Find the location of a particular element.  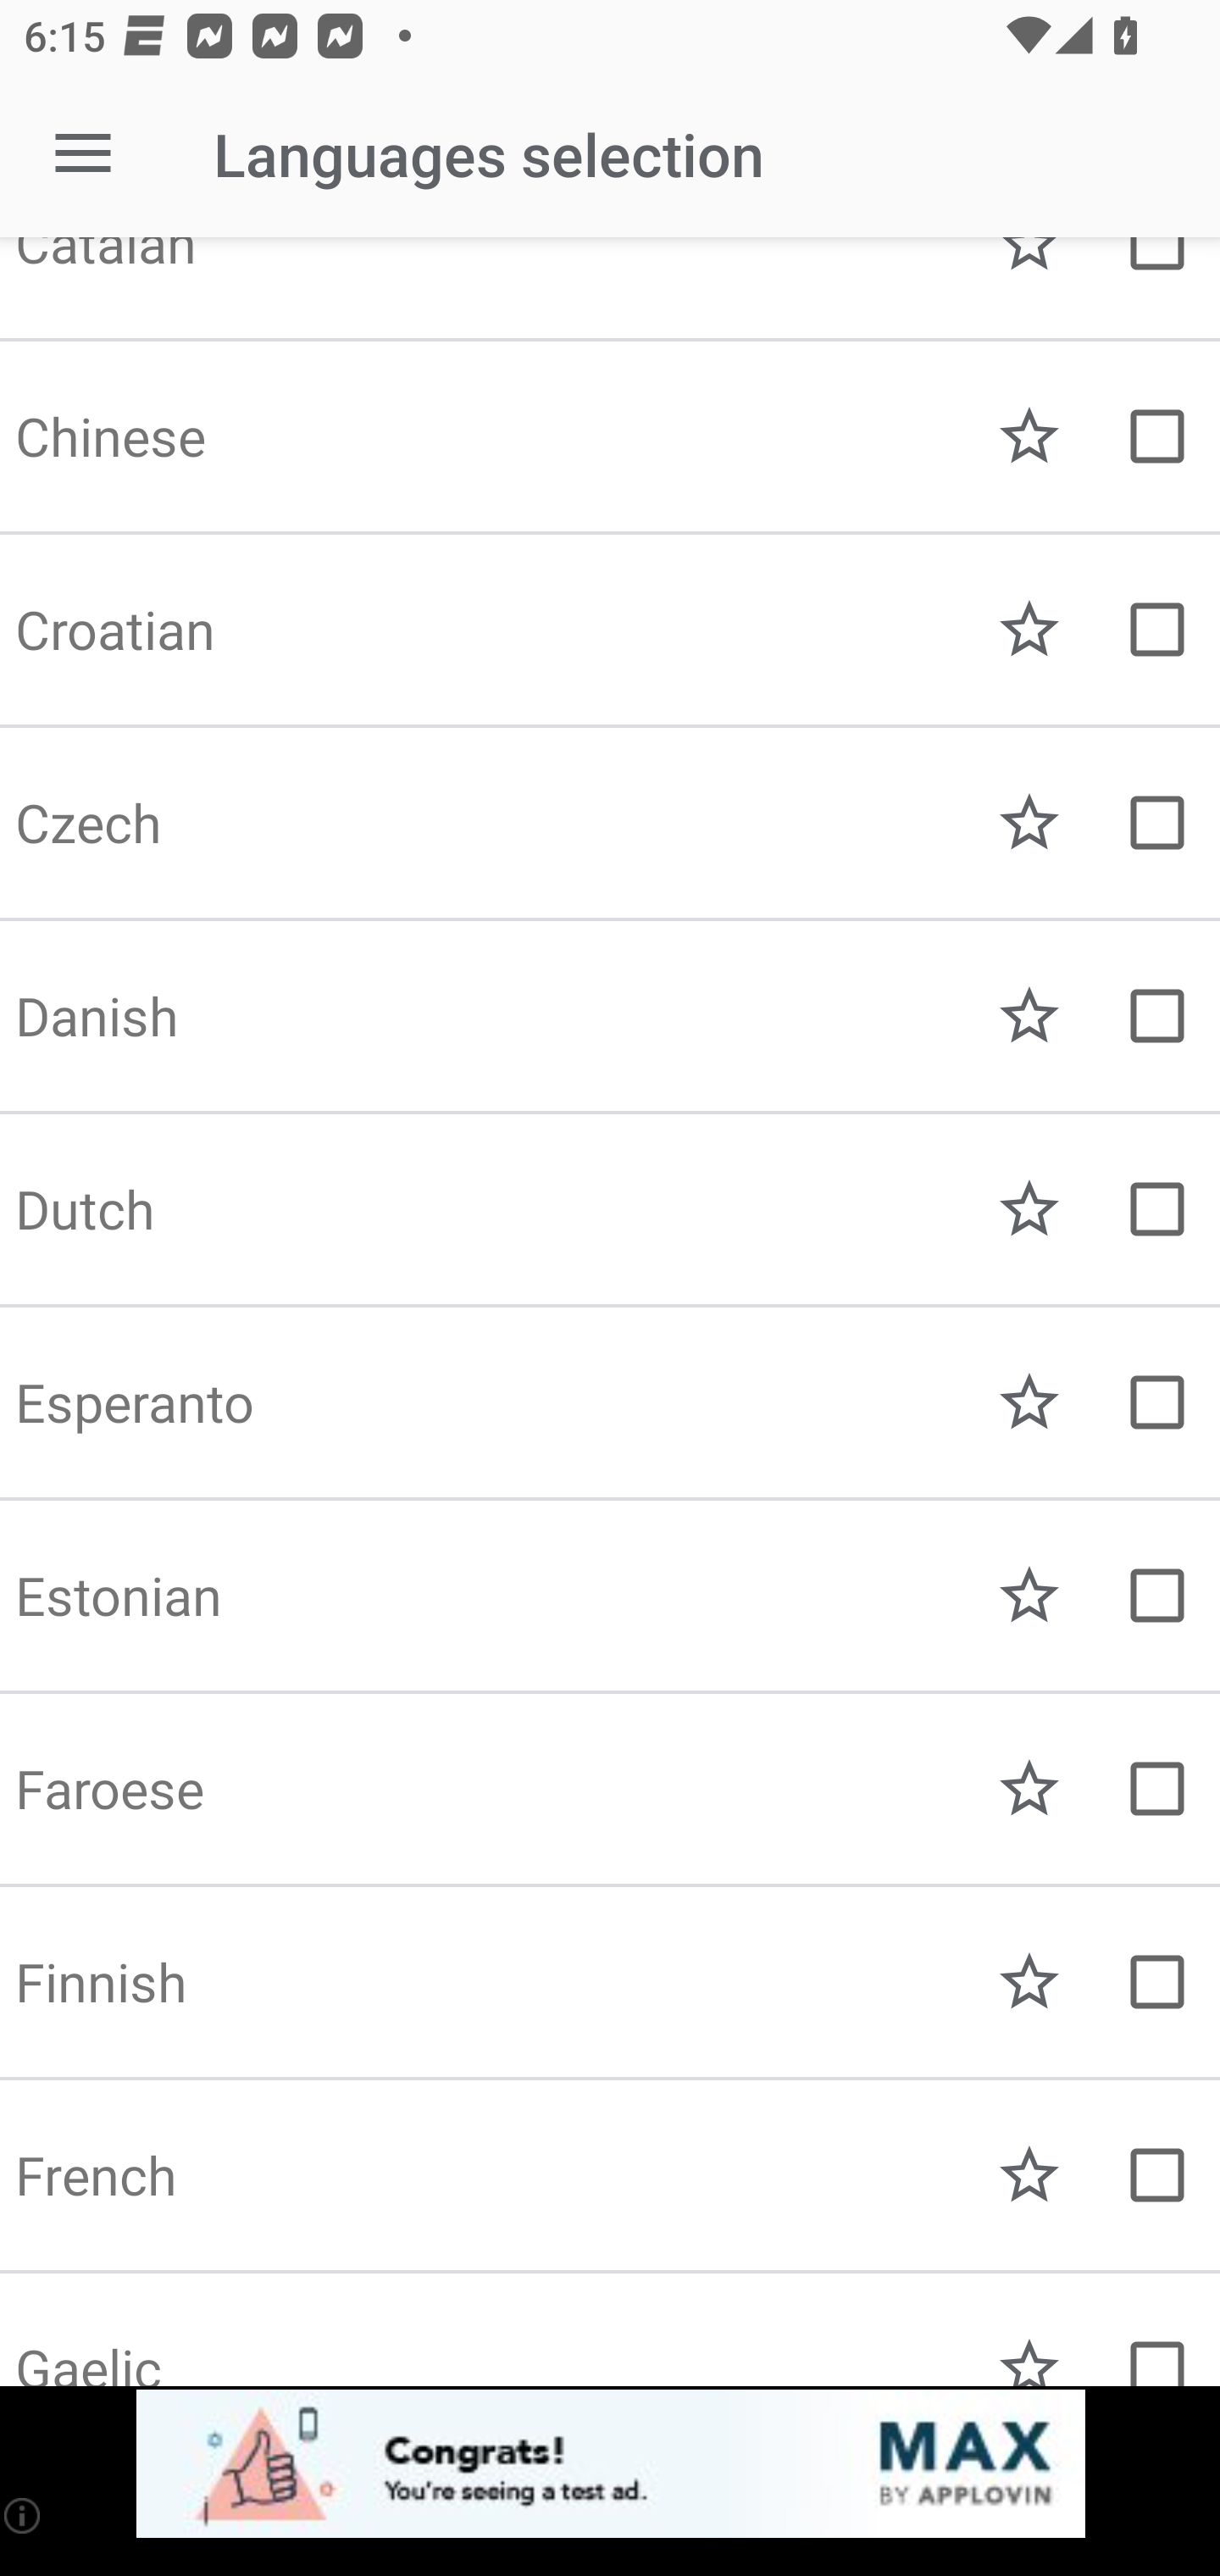

Favorite is located at coordinates (1029, 2175).